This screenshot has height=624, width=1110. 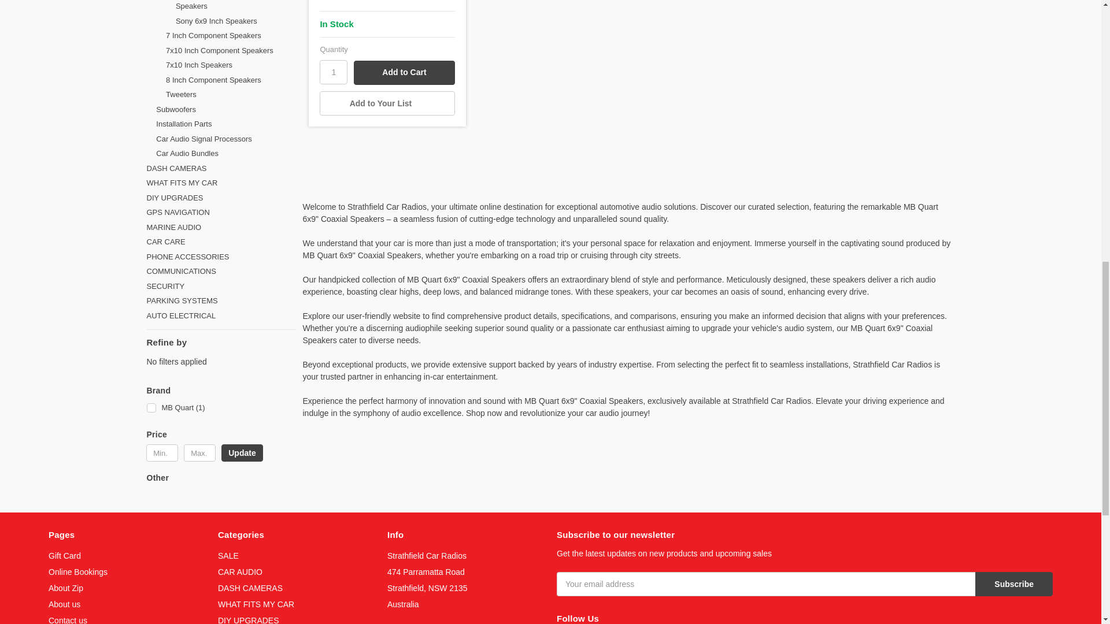 I want to click on Subscribe, so click(x=1014, y=619).